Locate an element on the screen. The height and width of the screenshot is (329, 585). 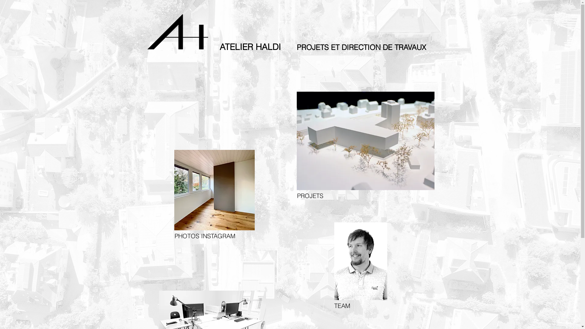
PHOTOS INSTAGRAM is located at coordinates (205, 236).